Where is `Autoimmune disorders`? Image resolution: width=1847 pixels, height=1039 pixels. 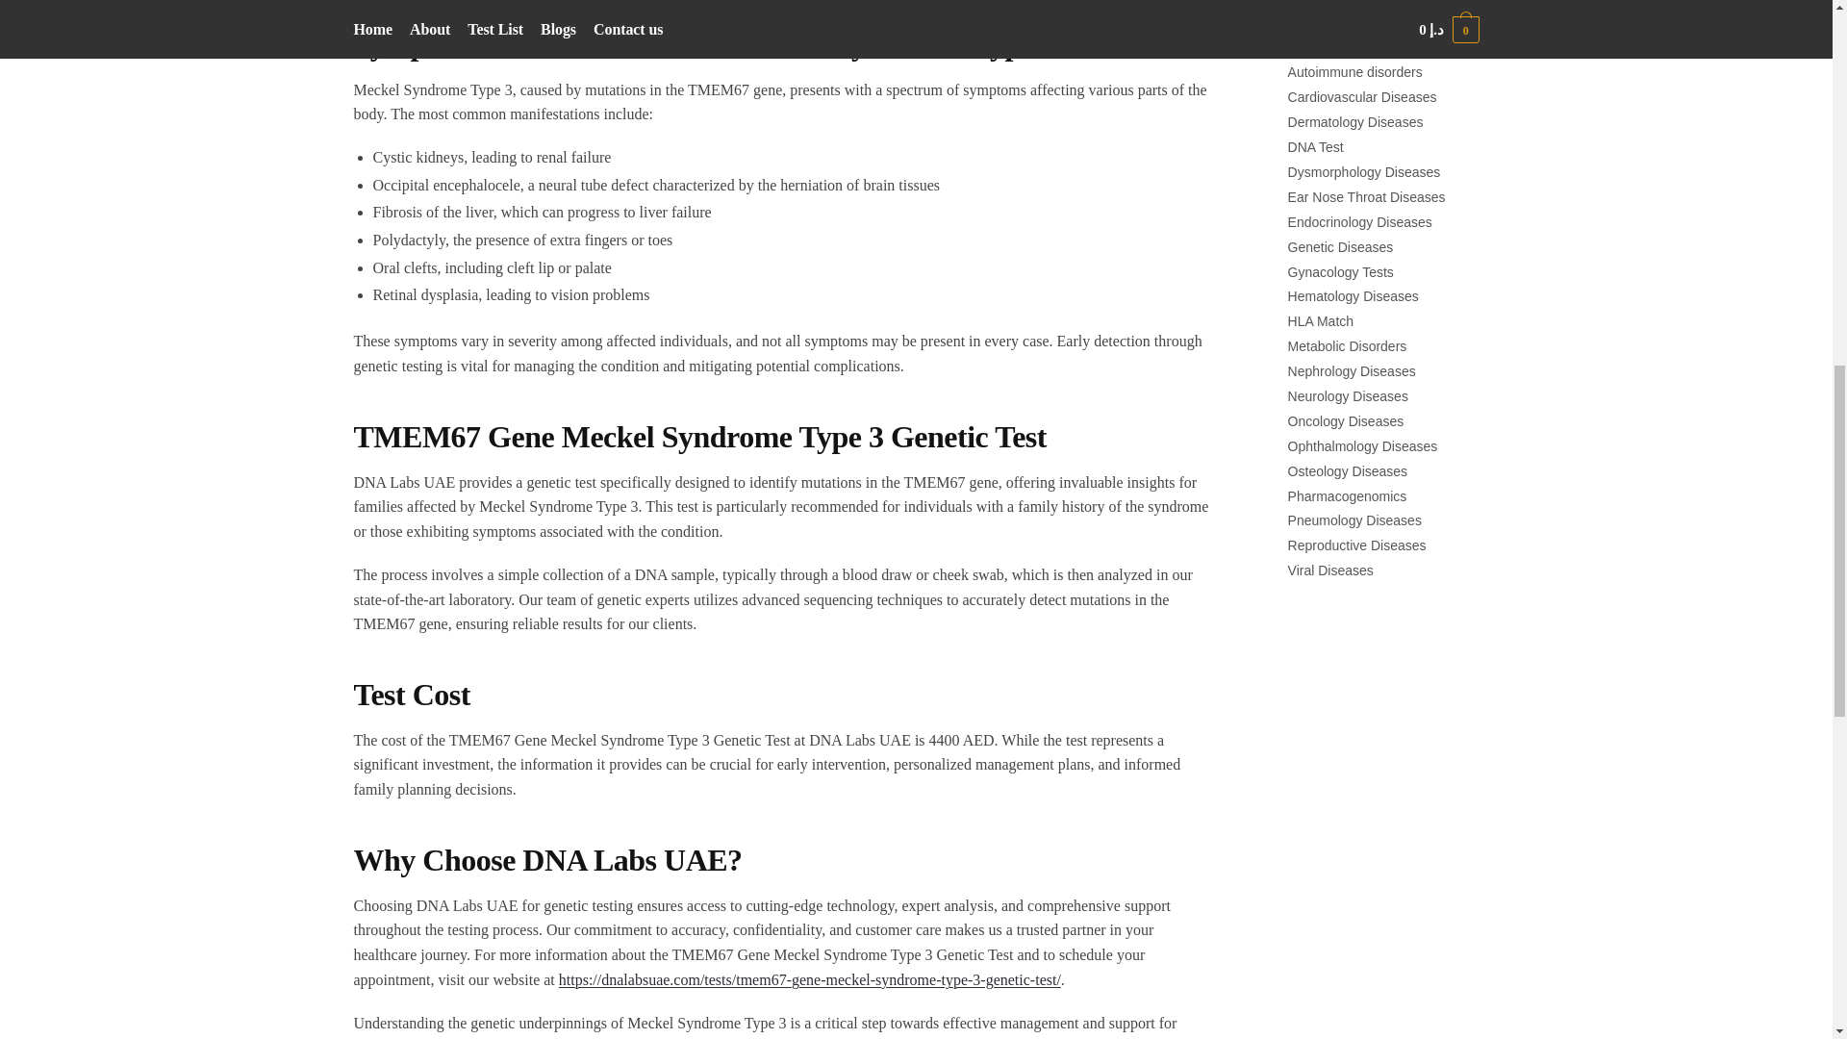
Autoimmune disorders is located at coordinates (1354, 71).